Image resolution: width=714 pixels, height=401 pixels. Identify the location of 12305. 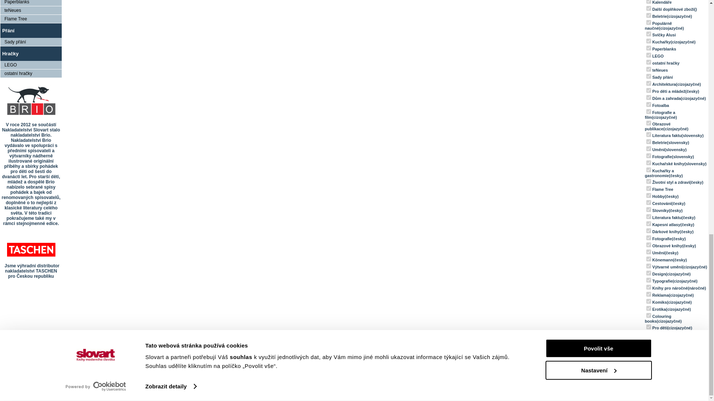
(649, 55).